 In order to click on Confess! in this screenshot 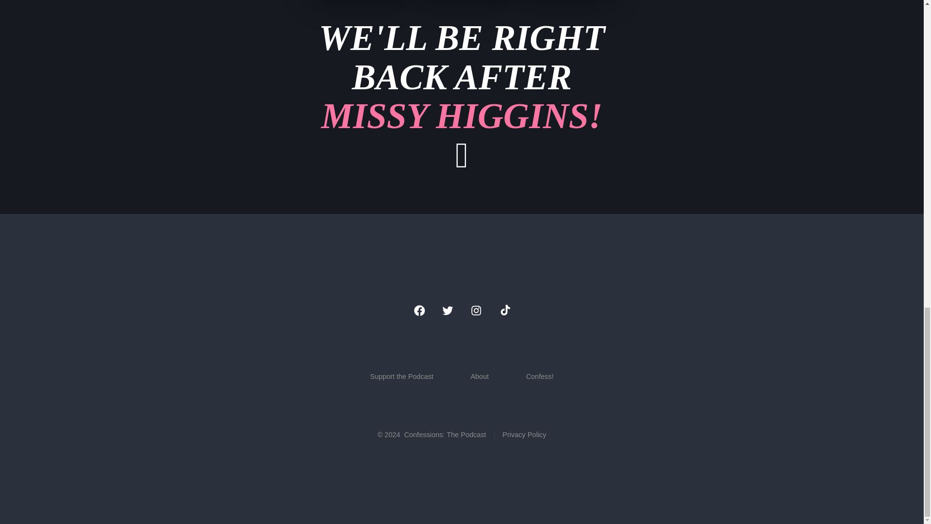, I will do `click(540, 377)`.